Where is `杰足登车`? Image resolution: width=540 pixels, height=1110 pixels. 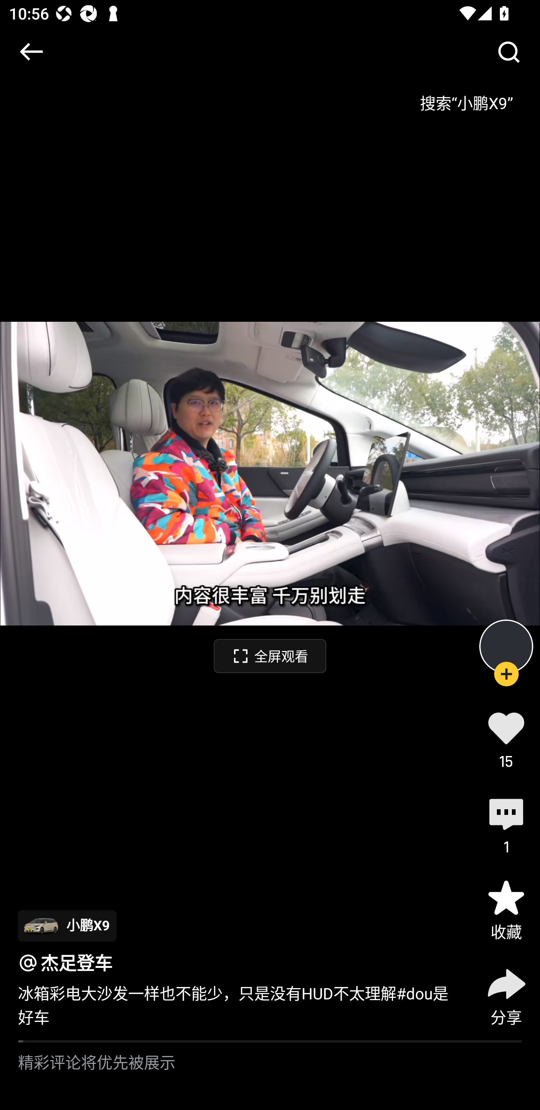
杰足登车 is located at coordinates (76, 963).